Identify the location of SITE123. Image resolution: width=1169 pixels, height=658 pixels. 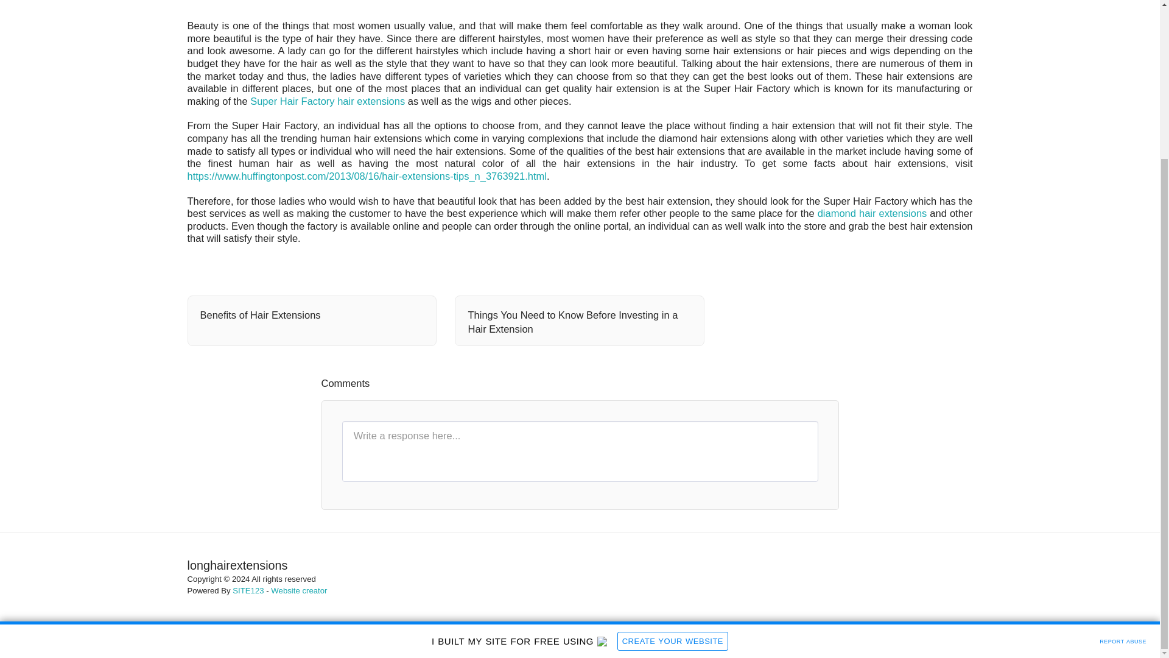
(248, 591).